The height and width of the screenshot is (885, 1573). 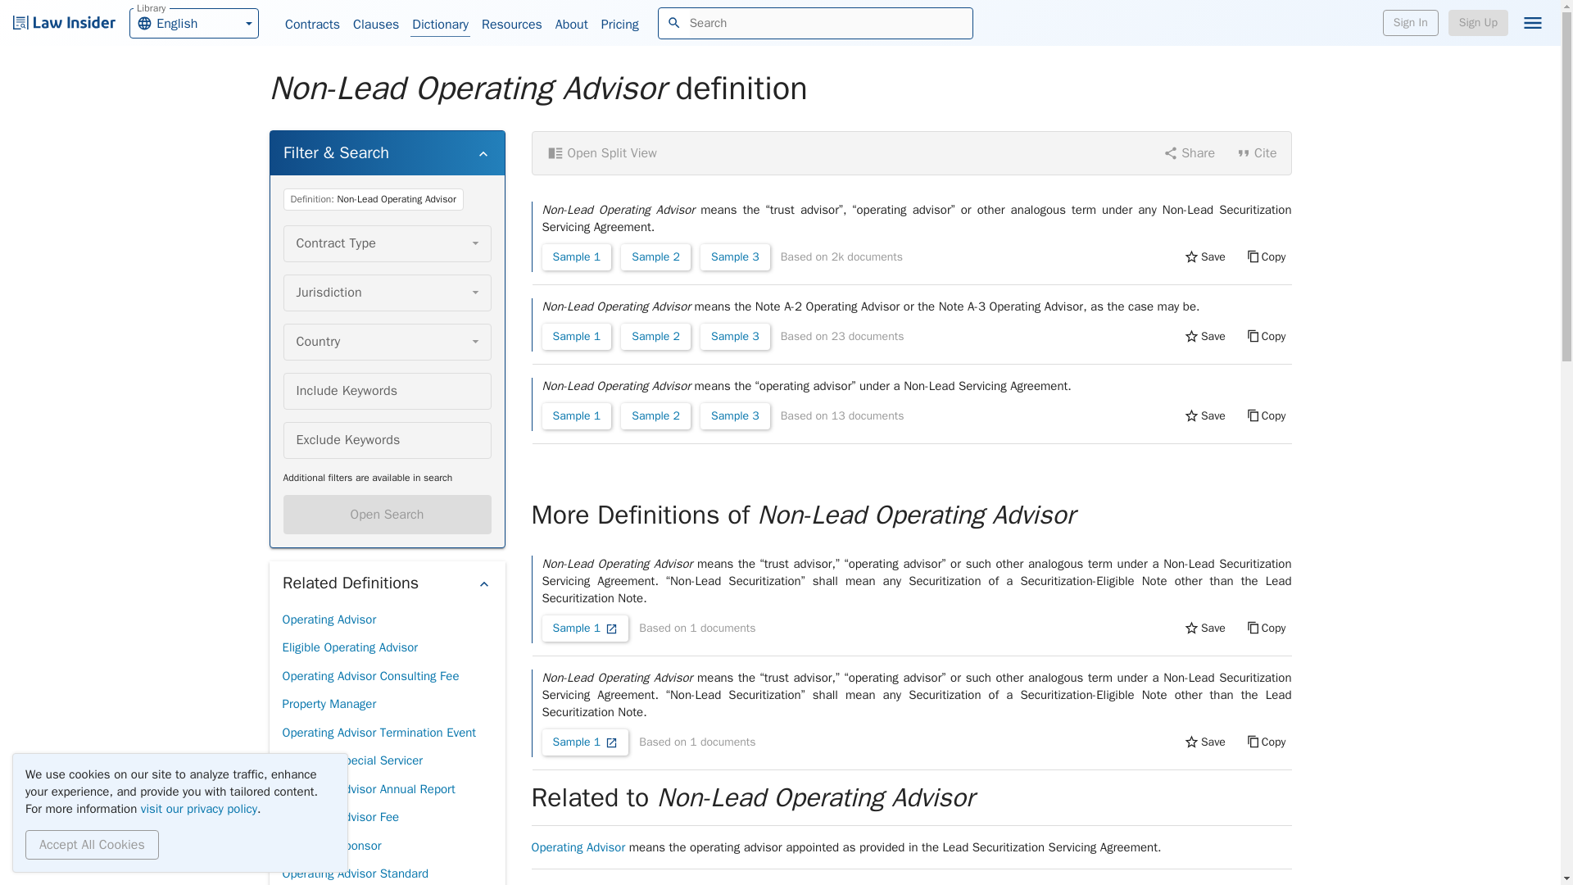 I want to click on Dictionary, so click(x=441, y=25).